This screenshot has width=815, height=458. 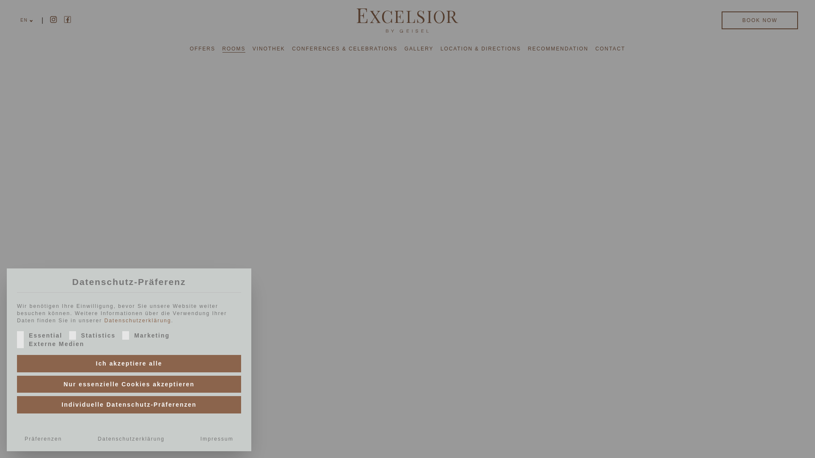 I want to click on Instagram, so click(x=53, y=20).